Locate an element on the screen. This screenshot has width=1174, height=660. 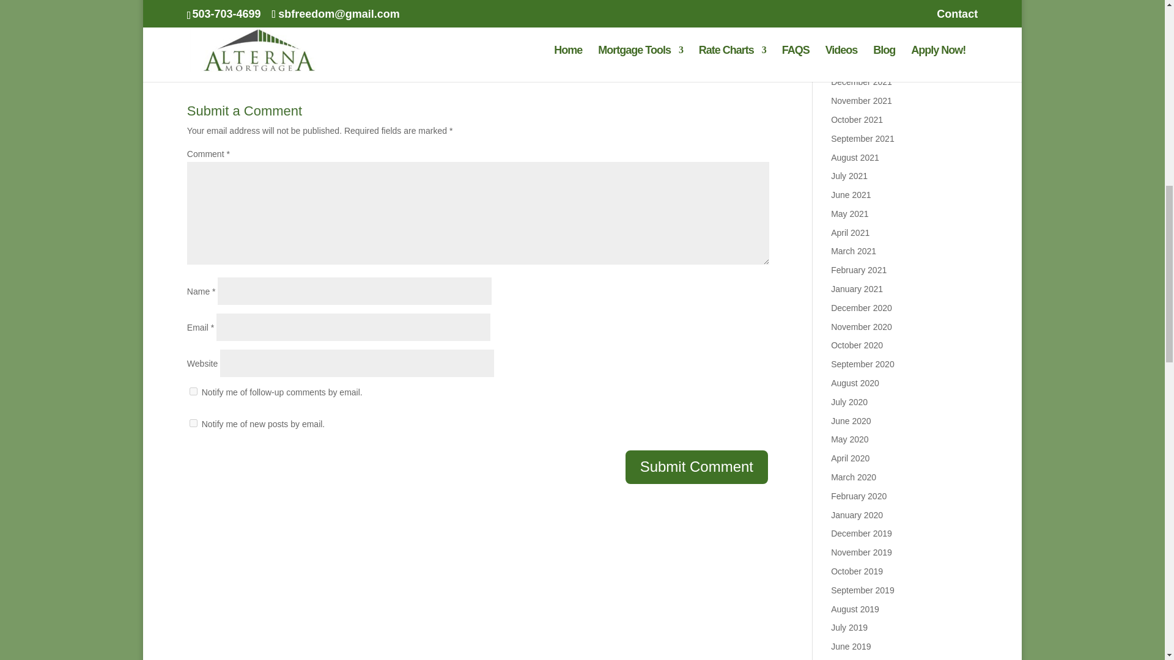
Submit Comment is located at coordinates (696, 467).